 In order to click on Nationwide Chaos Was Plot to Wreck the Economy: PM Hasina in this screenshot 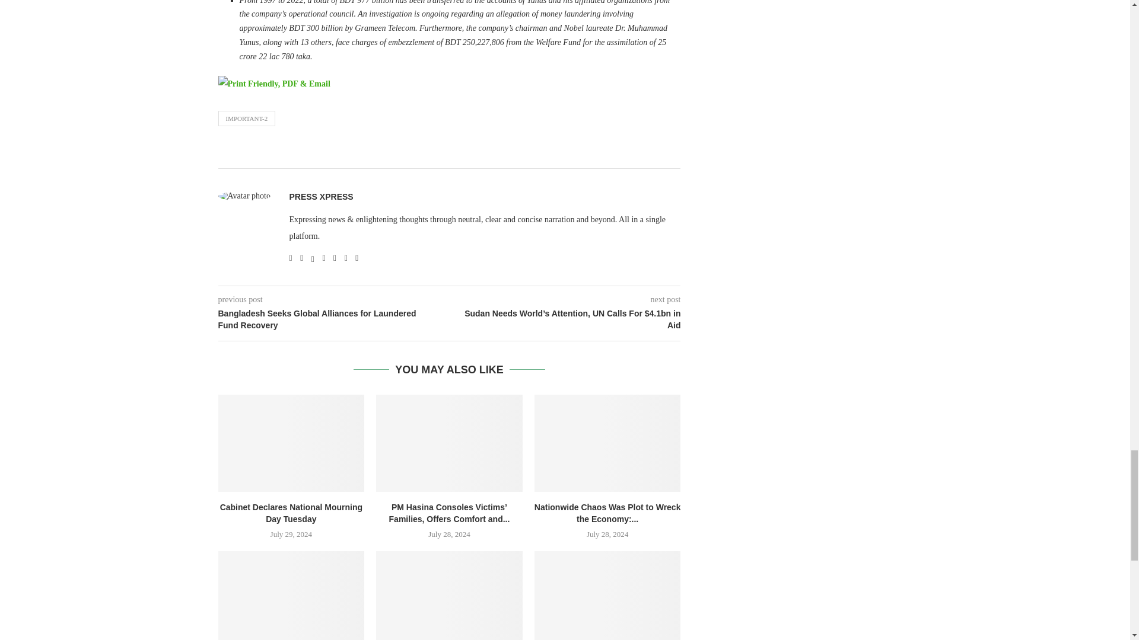, I will do `click(607, 443)`.